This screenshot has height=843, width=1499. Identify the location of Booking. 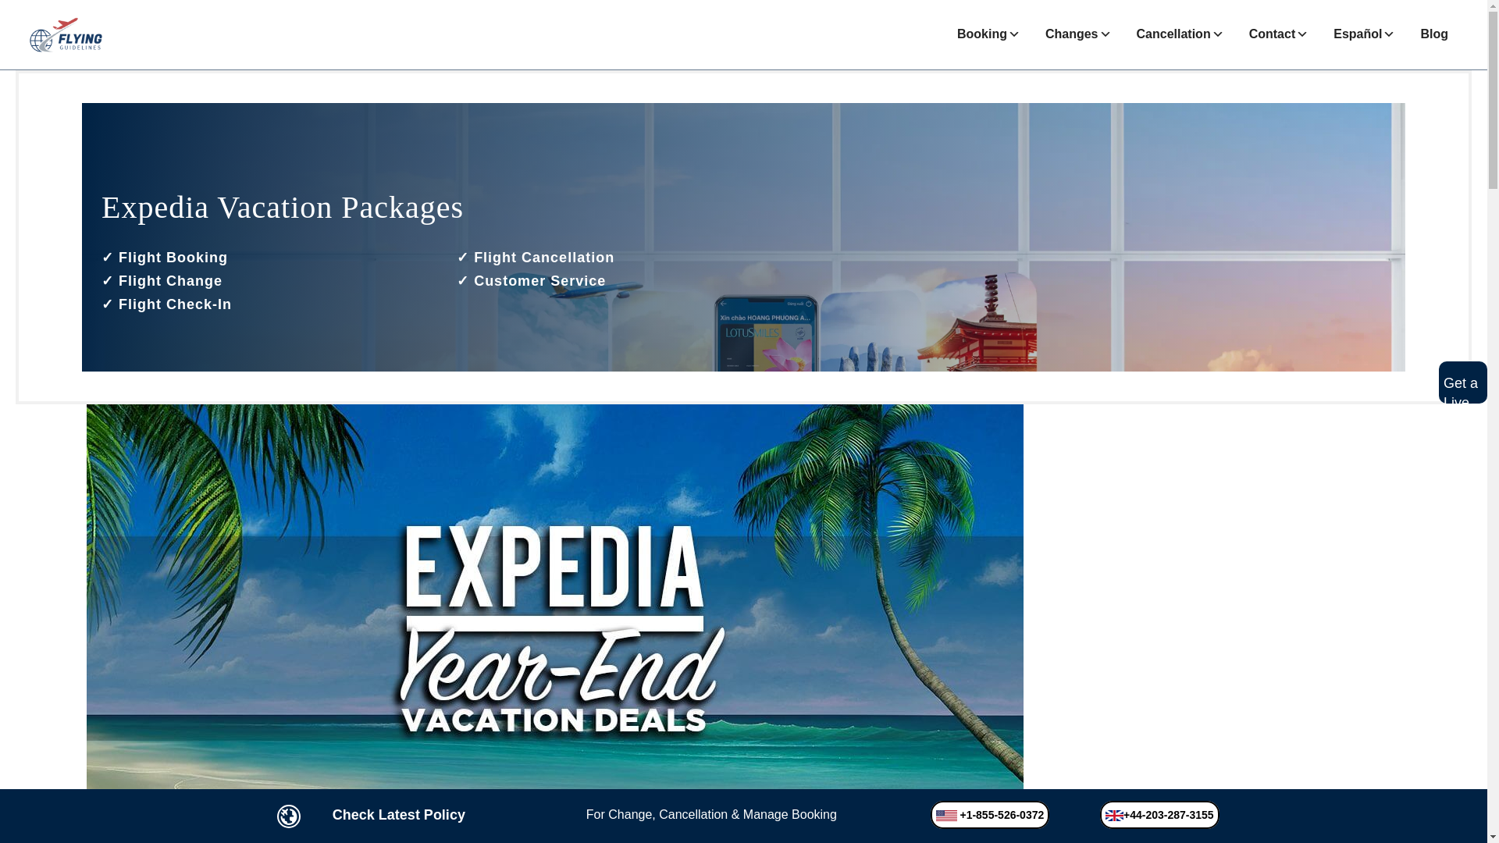
(988, 34).